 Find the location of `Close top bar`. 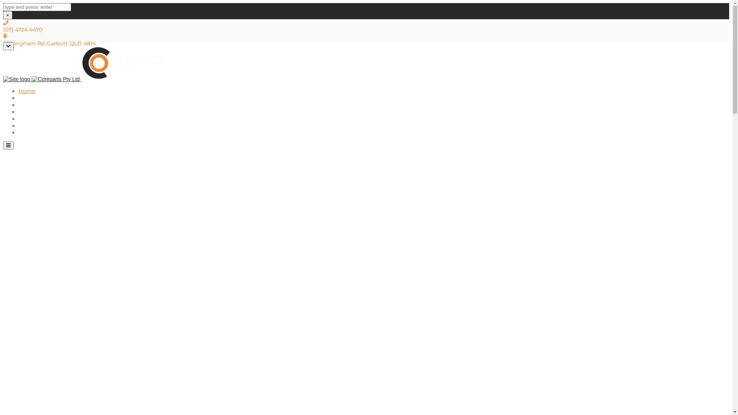

Close top bar is located at coordinates (8, 46).